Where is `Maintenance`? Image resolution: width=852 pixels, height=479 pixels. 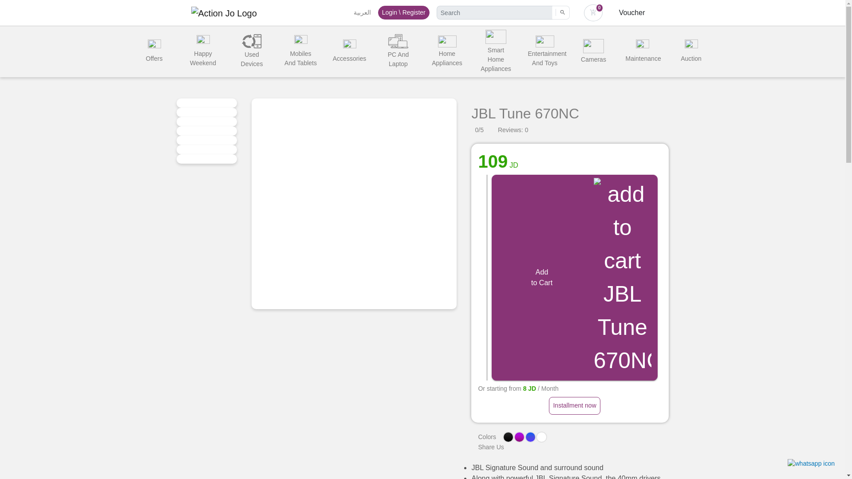 Maintenance is located at coordinates (642, 51).